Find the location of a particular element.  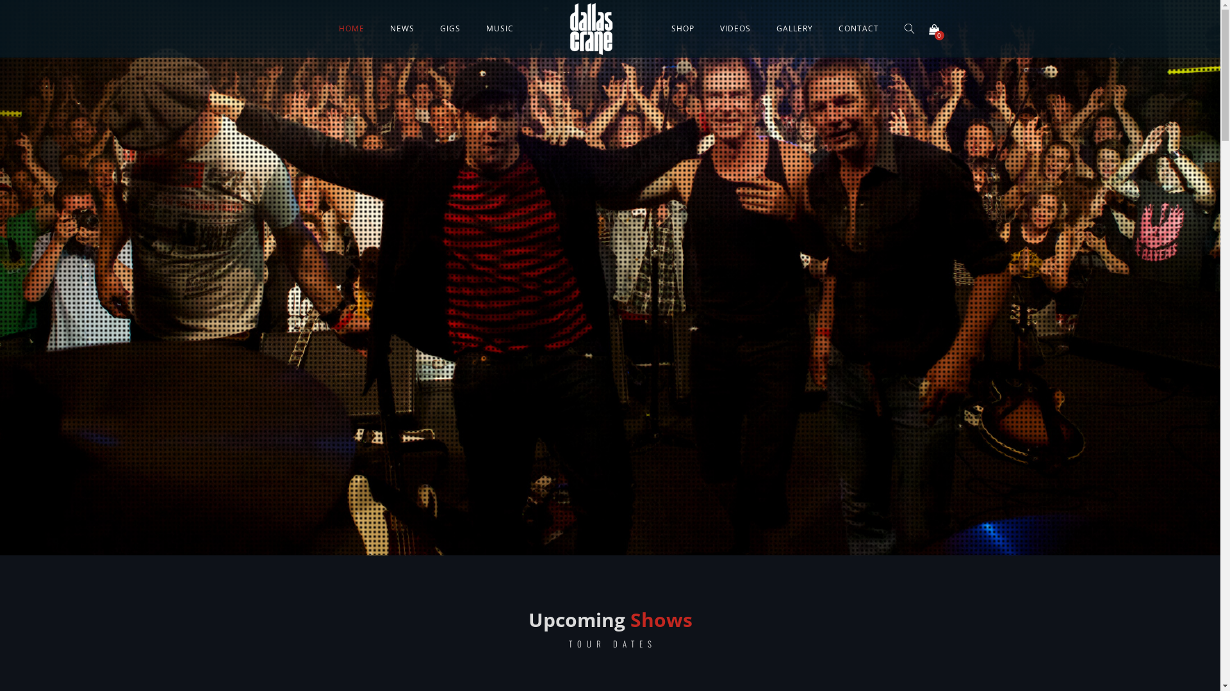

MUSIC is located at coordinates (500, 28).